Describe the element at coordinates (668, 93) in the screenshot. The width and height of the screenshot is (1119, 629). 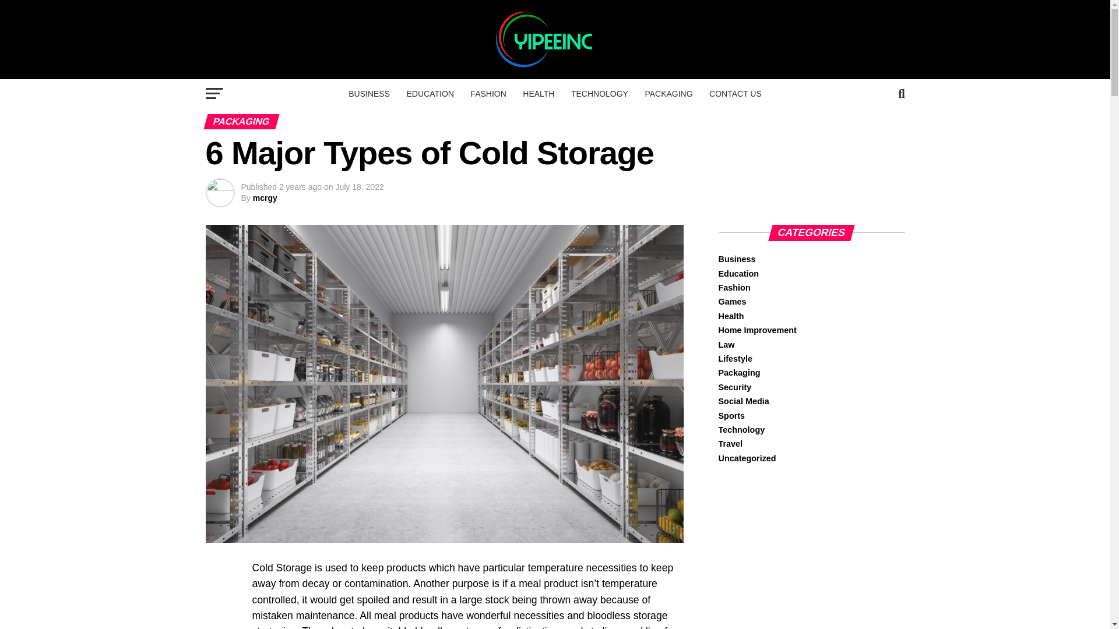
I see `PACKAGING` at that location.